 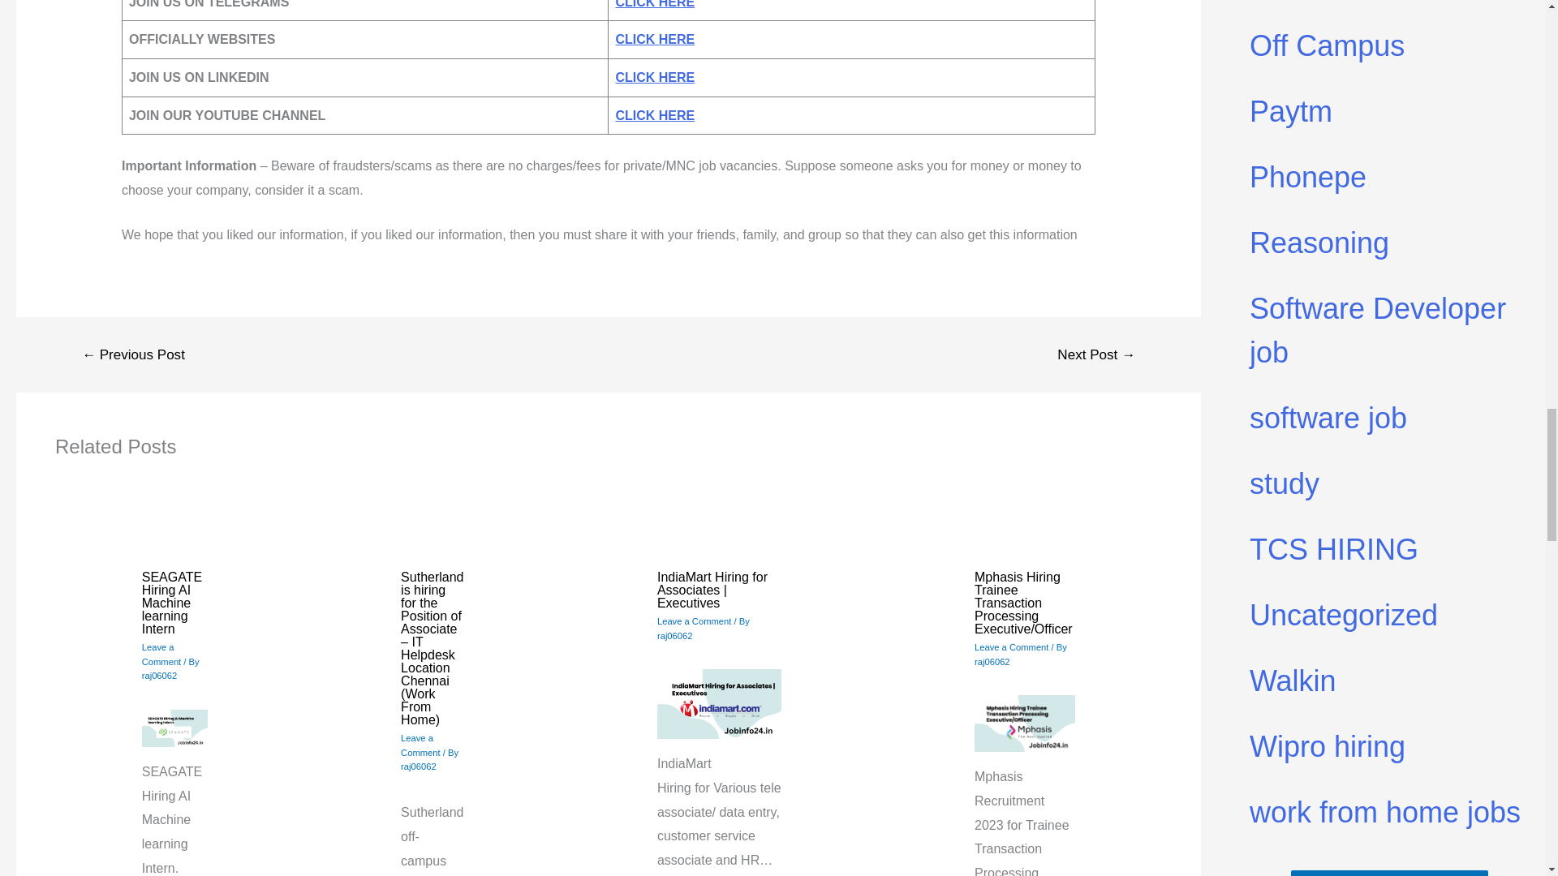 What do you see at coordinates (655, 4) in the screenshot?
I see `CLICK HERE` at bounding box center [655, 4].